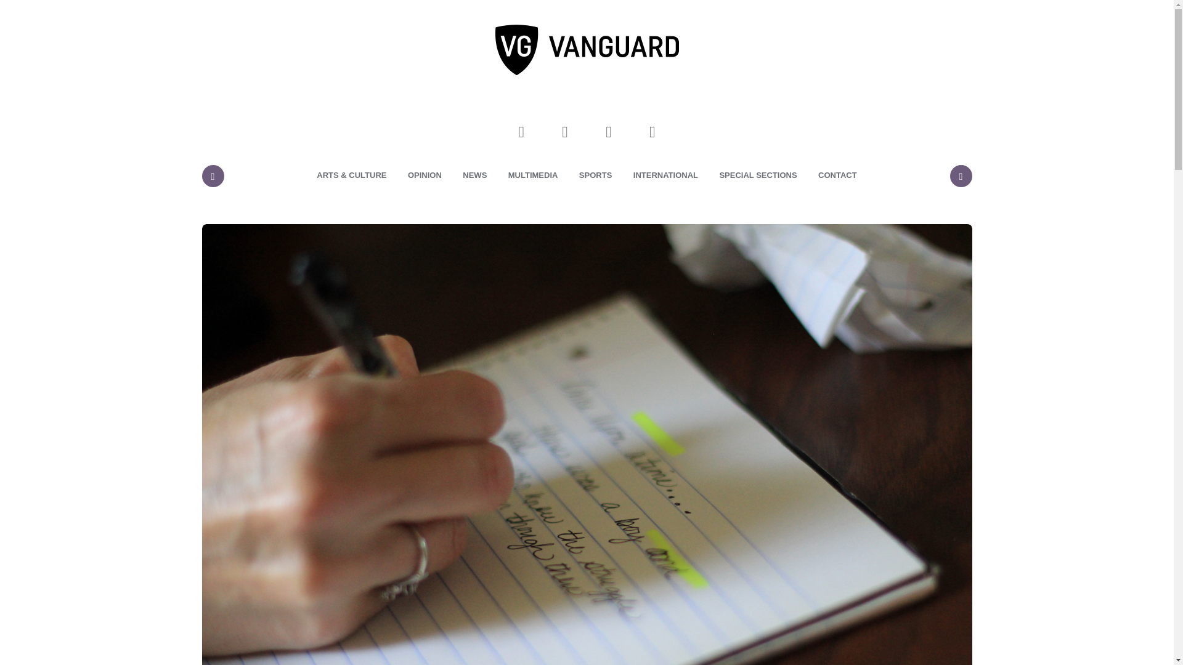 The width and height of the screenshot is (1183, 665). What do you see at coordinates (837, 175) in the screenshot?
I see `CONTACT` at bounding box center [837, 175].